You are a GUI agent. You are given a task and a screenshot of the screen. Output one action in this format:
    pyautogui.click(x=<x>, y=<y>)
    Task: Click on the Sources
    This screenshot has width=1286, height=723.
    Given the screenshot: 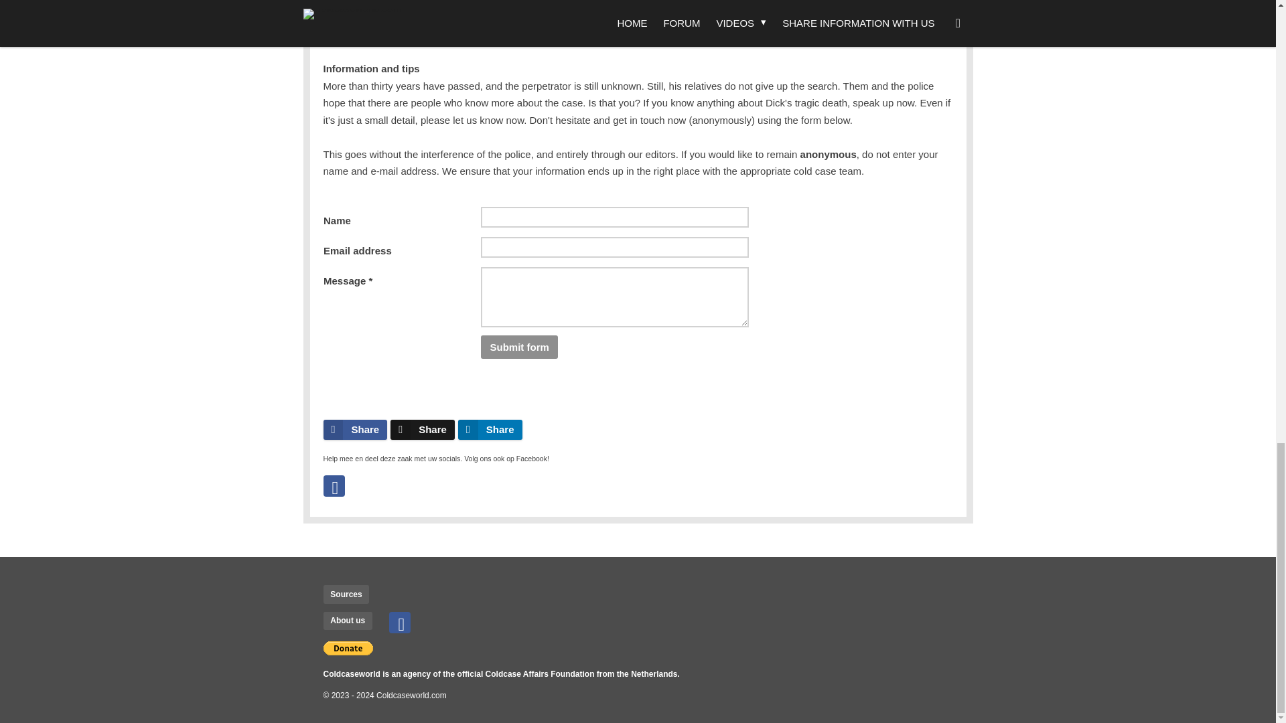 What is the action you would take?
    pyautogui.click(x=346, y=594)
    